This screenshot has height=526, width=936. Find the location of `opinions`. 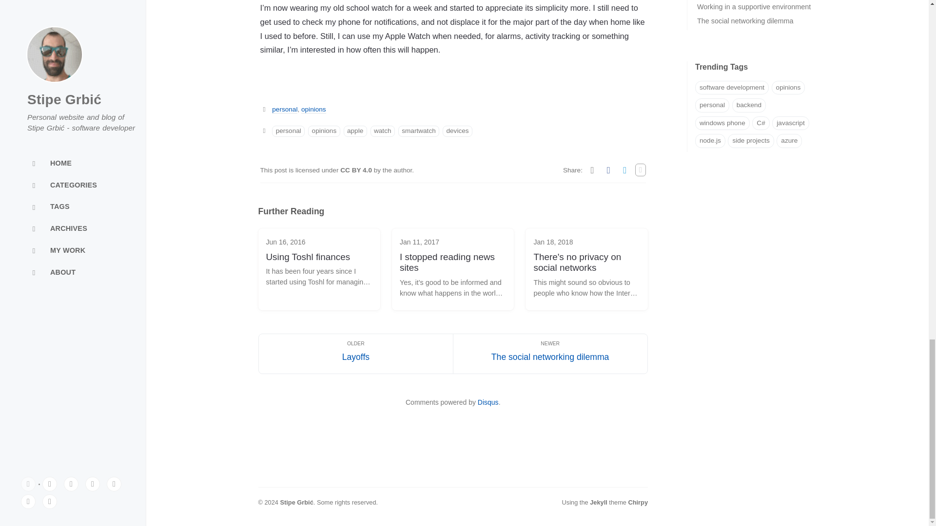

opinions is located at coordinates (313, 110).